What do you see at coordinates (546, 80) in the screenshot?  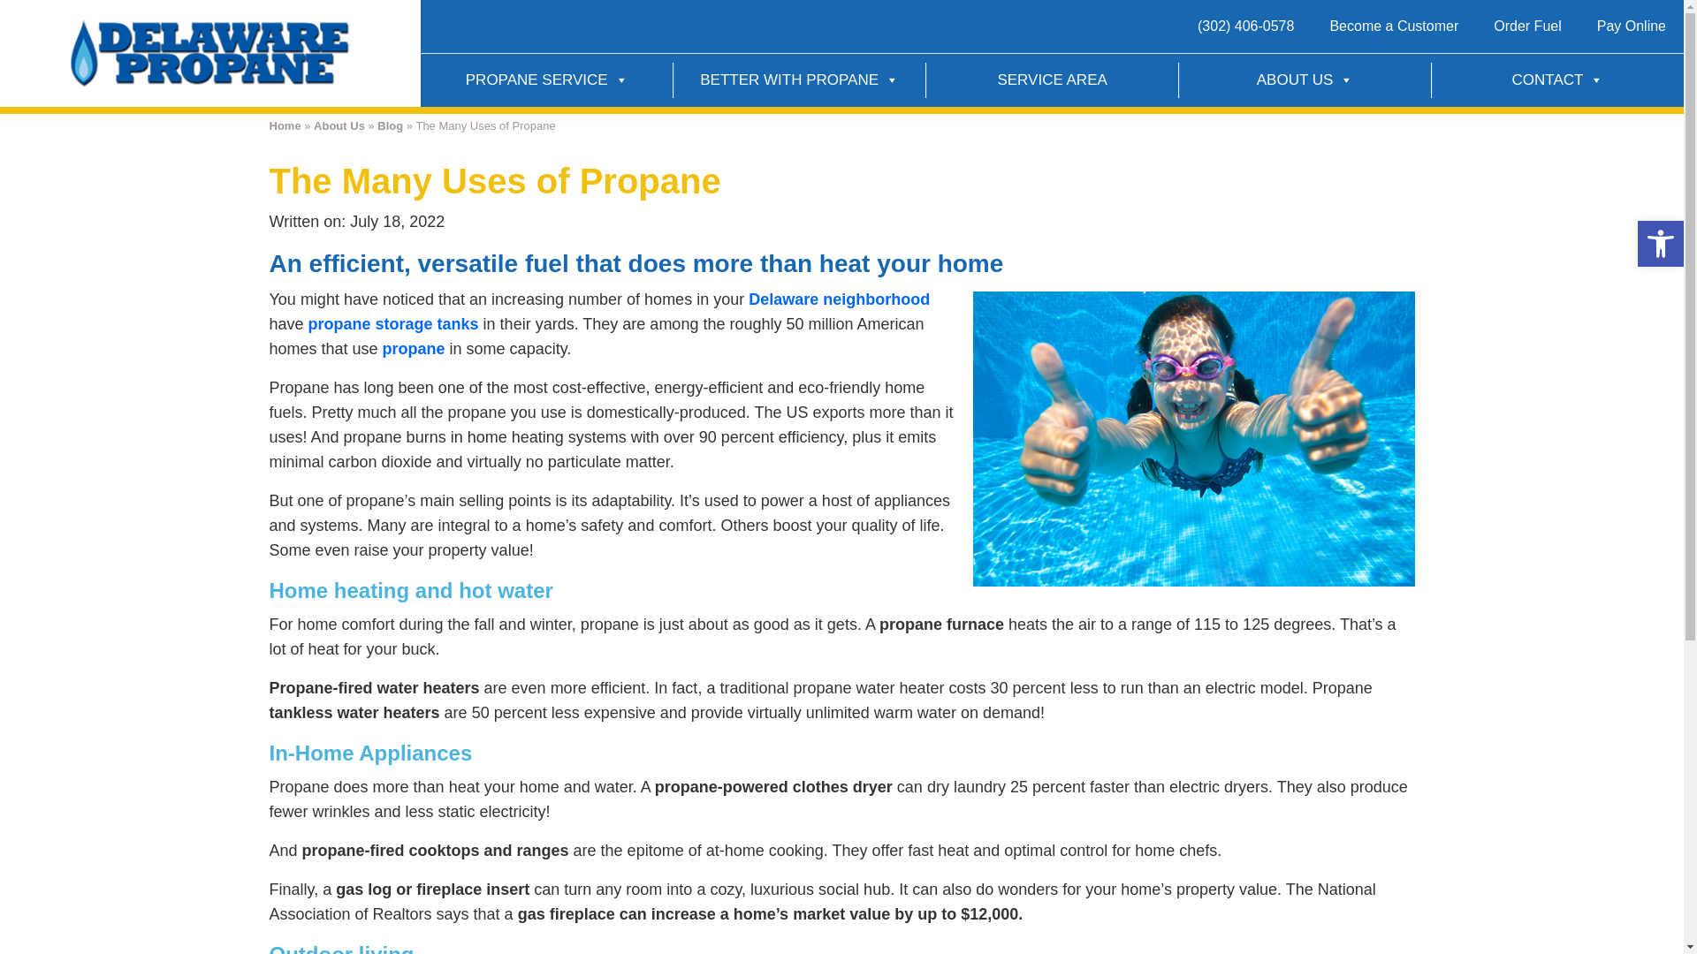 I see `PROPANE SERVICE` at bounding box center [546, 80].